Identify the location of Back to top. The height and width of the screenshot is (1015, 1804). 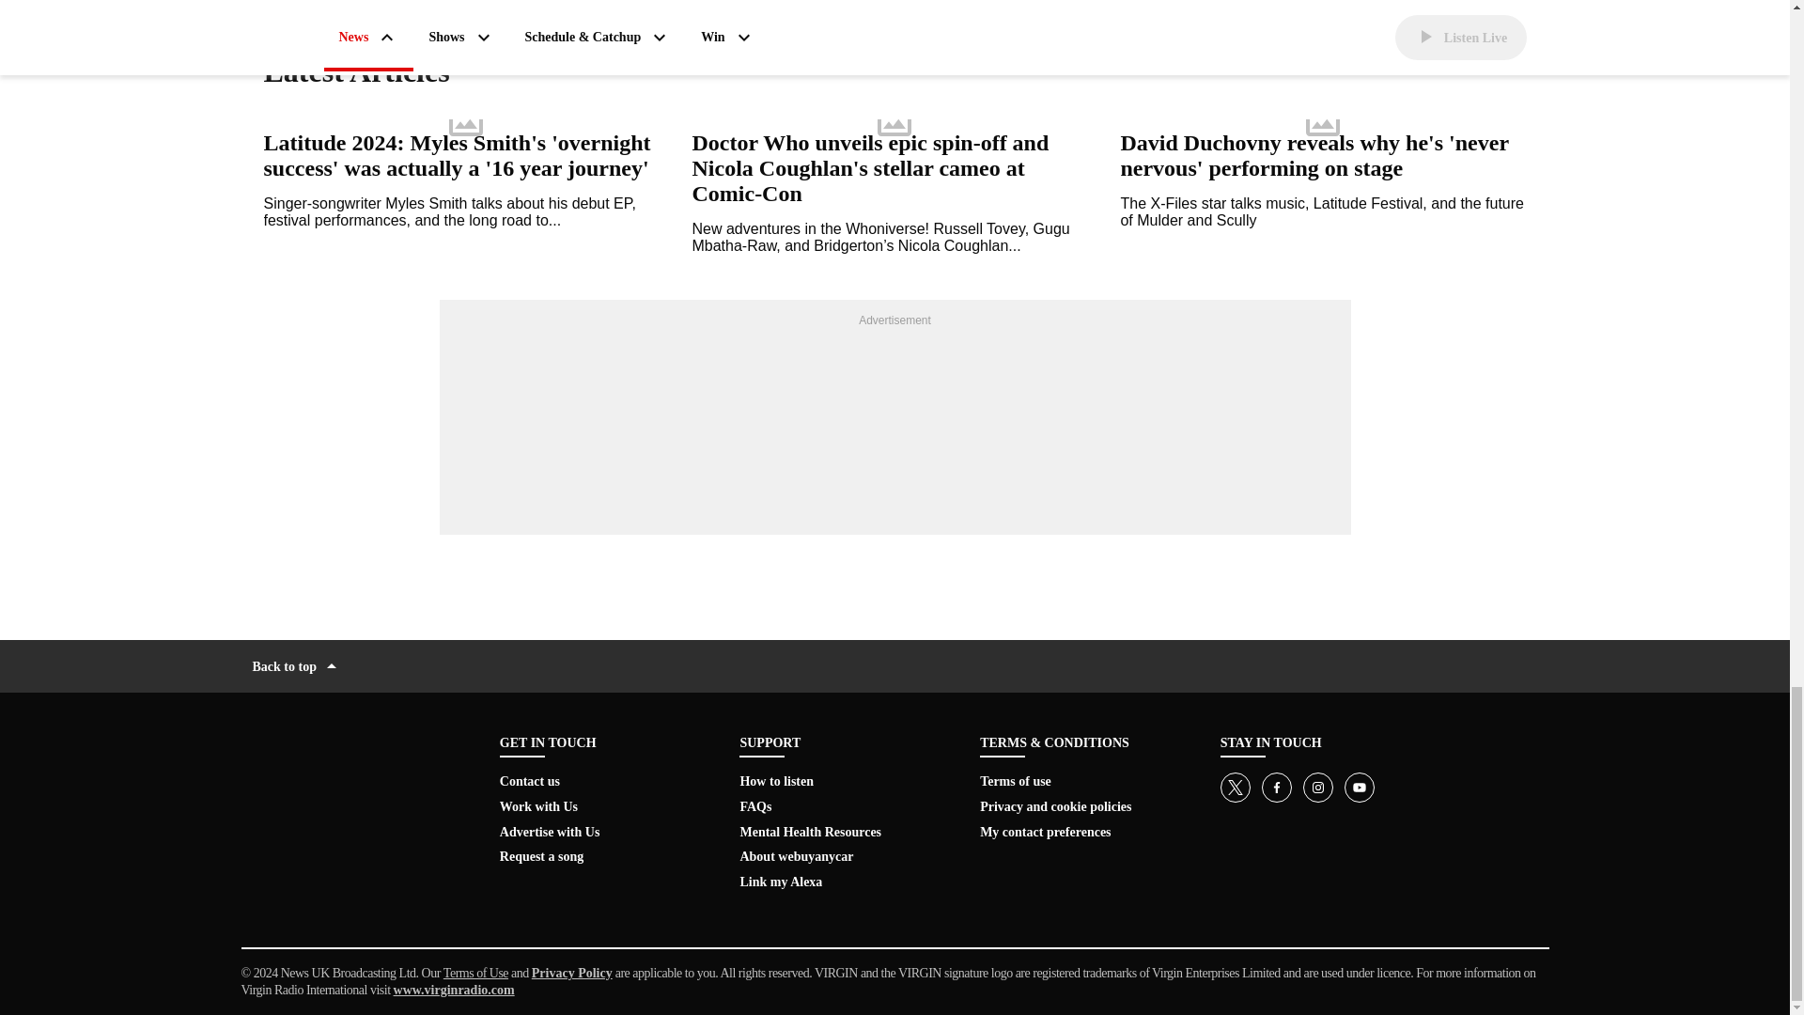
(296, 665).